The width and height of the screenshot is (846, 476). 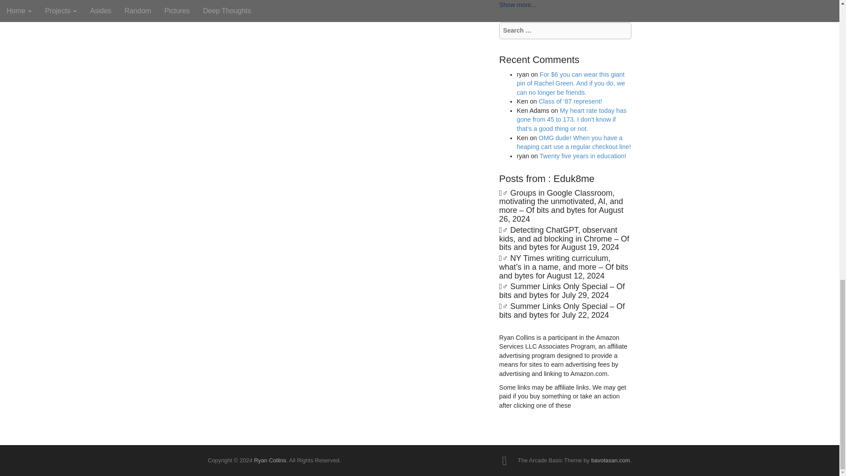 I want to click on Show more..., so click(x=517, y=5).